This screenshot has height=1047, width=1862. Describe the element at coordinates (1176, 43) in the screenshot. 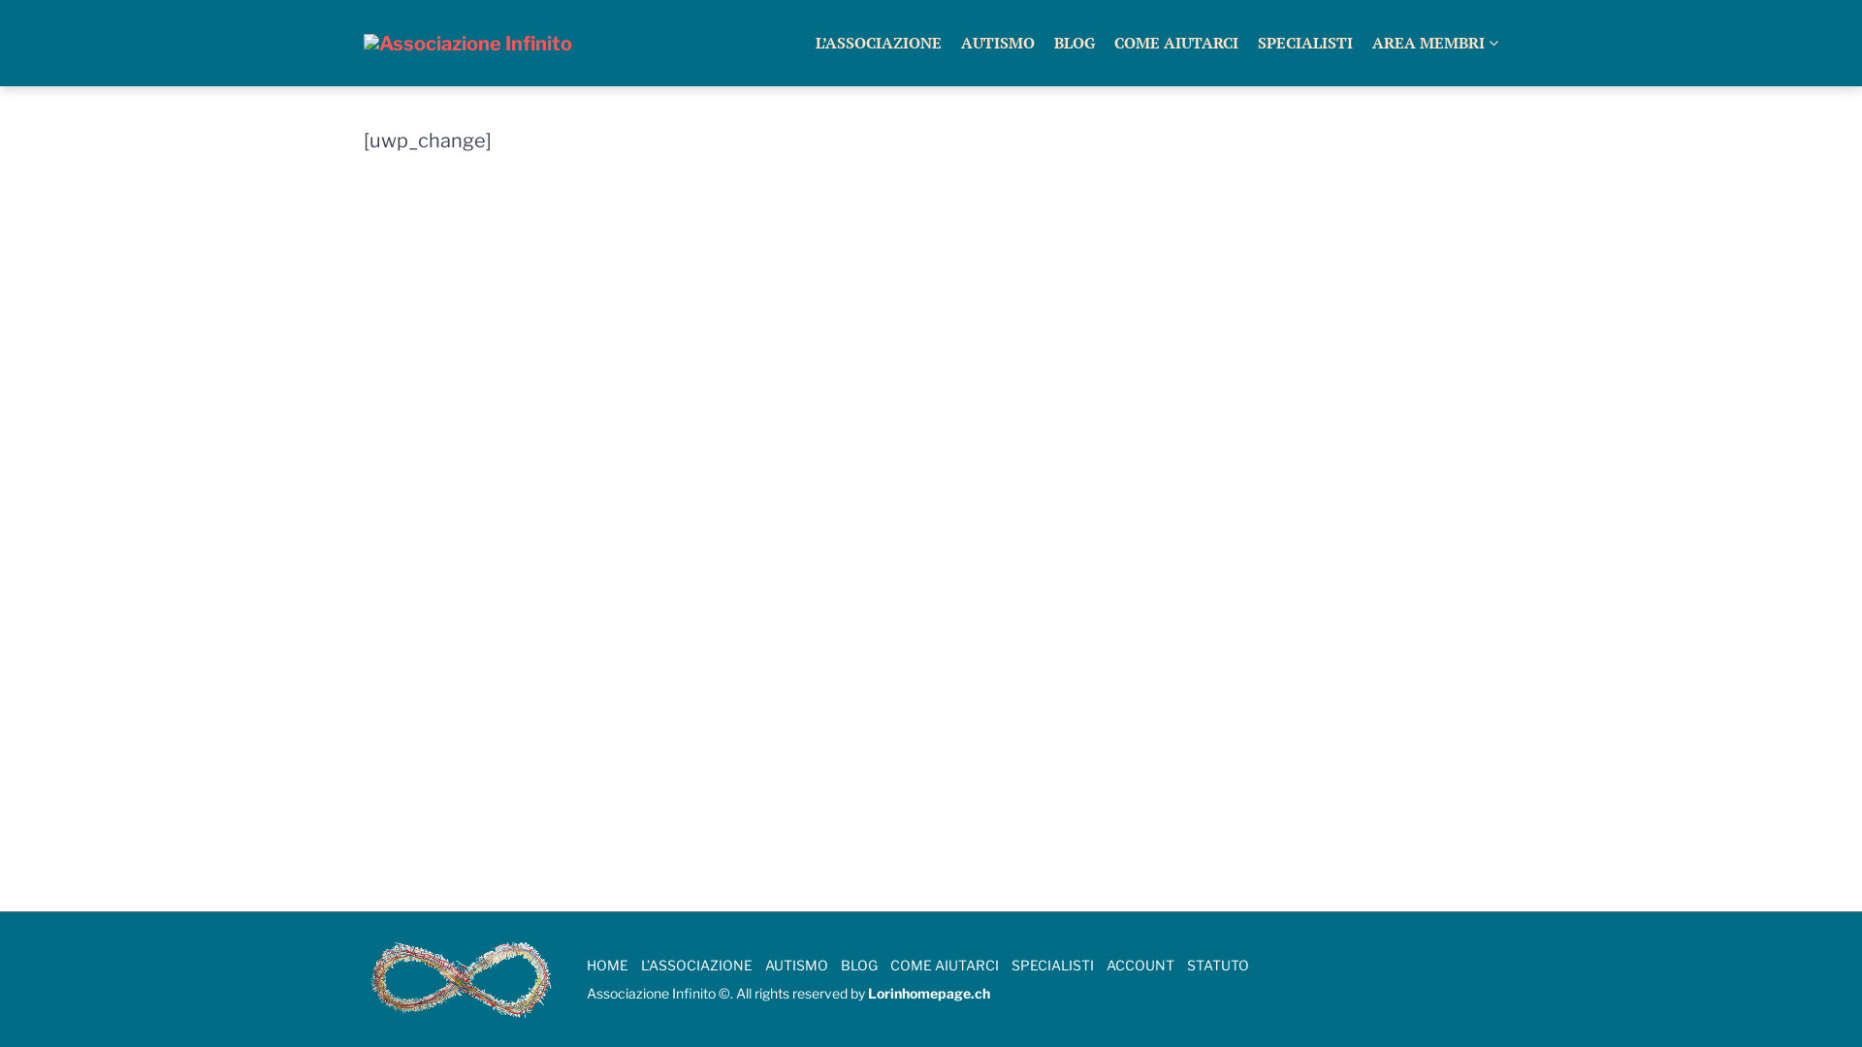

I see `COME AIUTARCI` at that location.